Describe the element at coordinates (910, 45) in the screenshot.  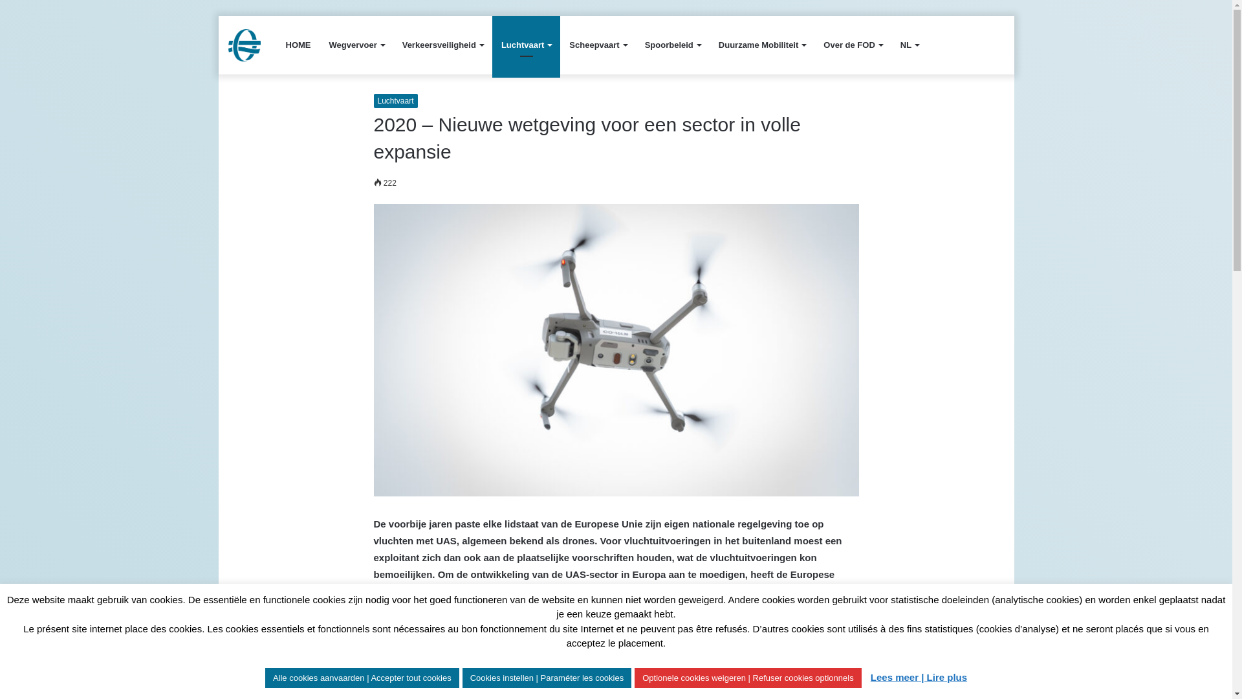
I see `NL` at that location.